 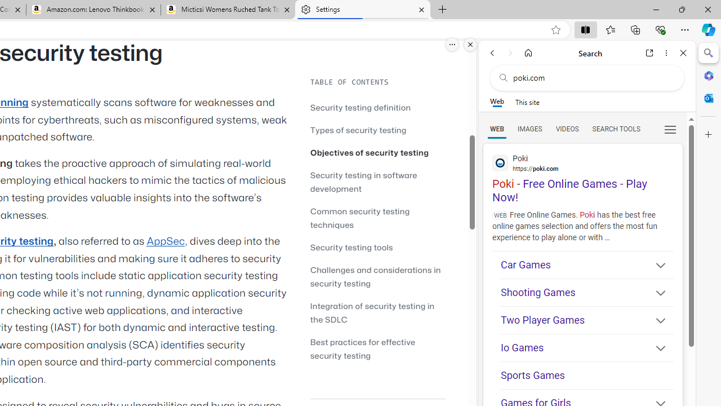 I want to click on Show More Car Games, so click(x=656, y=266).